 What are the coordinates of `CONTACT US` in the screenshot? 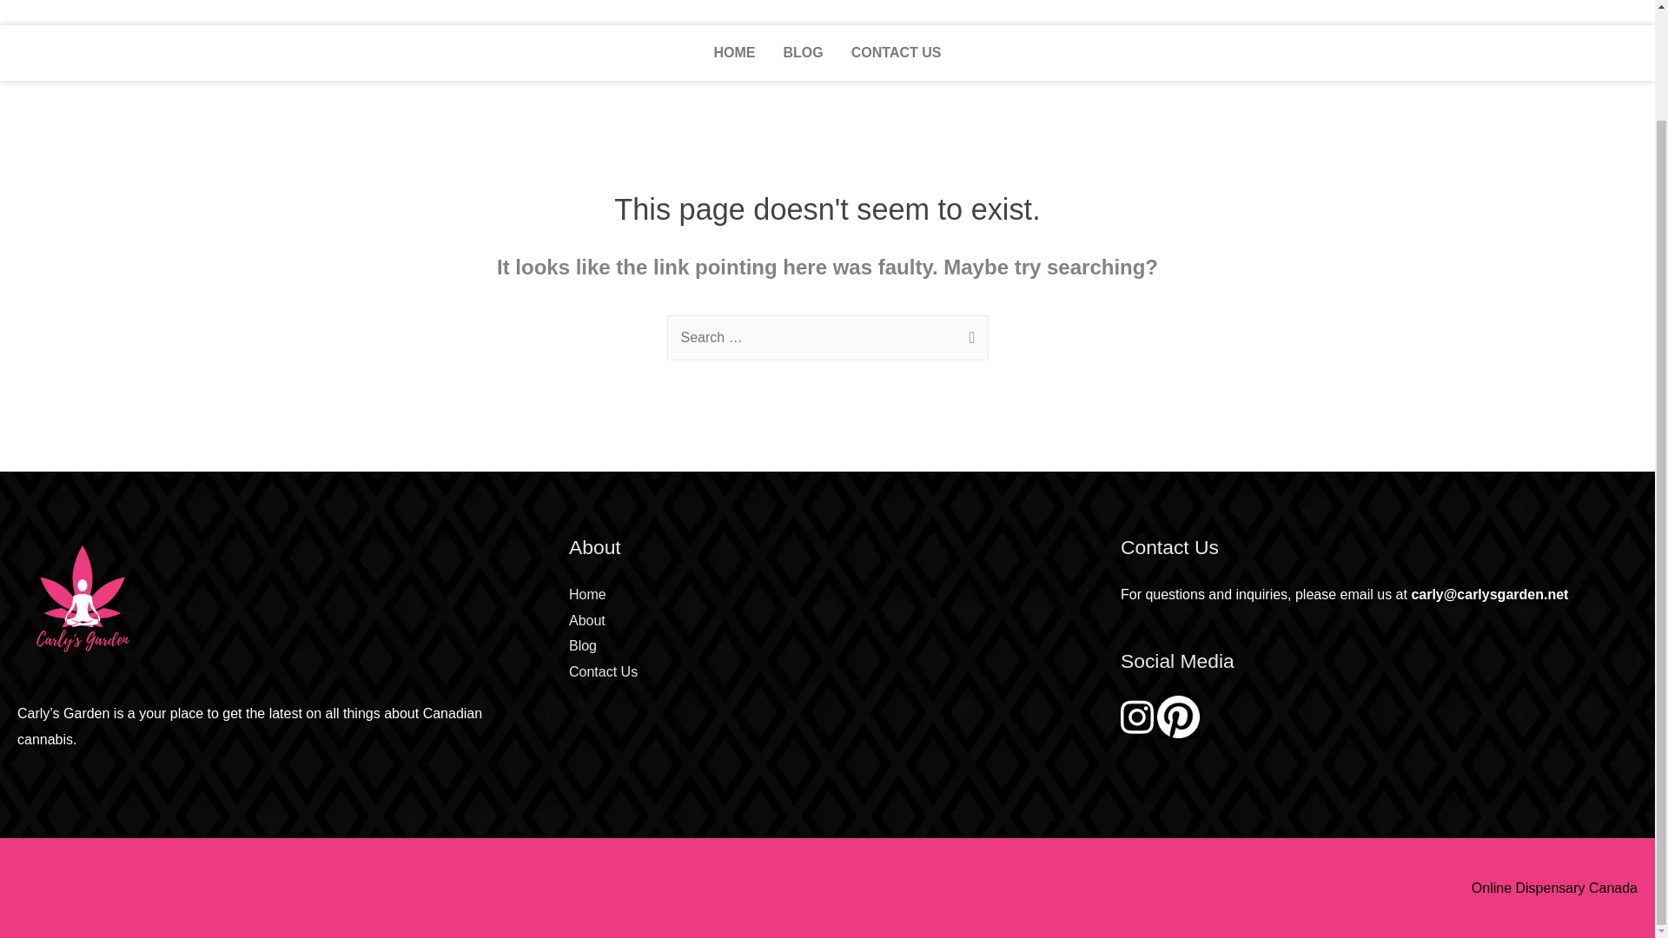 It's located at (897, 52).